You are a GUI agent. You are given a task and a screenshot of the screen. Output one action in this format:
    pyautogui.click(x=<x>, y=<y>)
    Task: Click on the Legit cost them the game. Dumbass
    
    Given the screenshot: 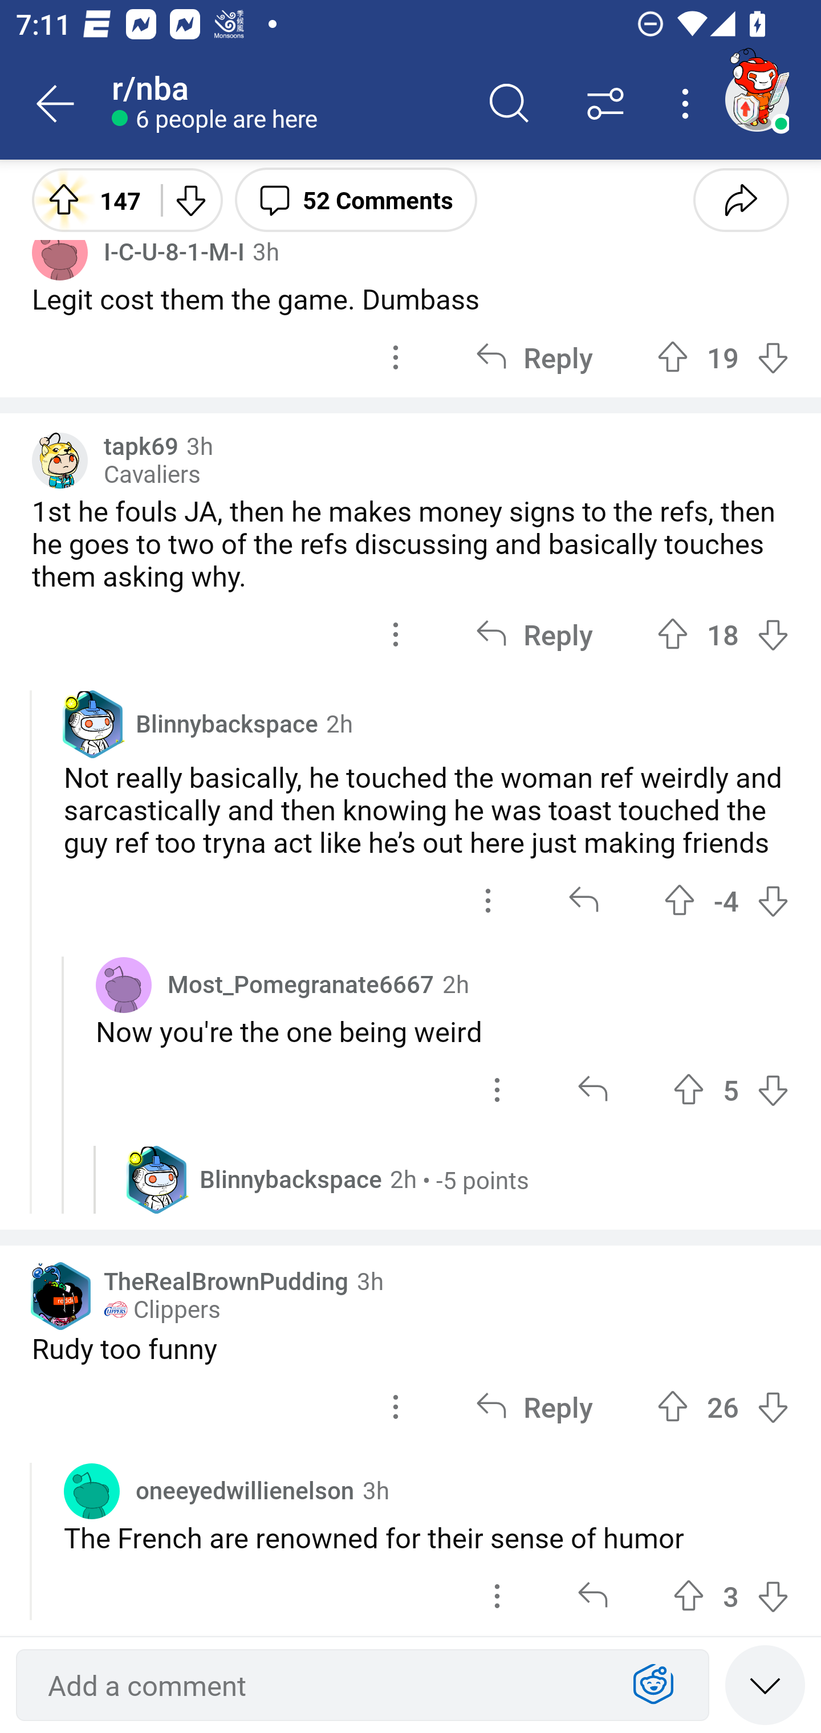 What is the action you would take?
    pyautogui.click(x=410, y=299)
    